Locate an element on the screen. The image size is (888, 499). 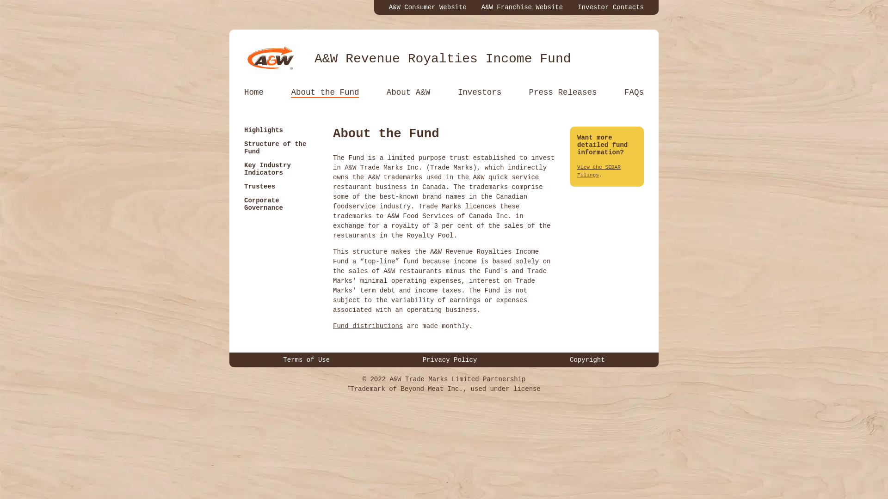
Home is located at coordinates (254, 93).